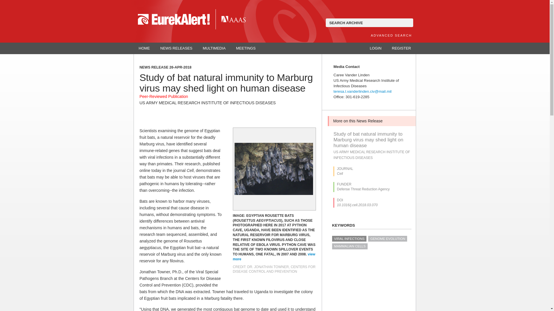  Describe the element at coordinates (274, 257) in the screenshot. I see `view more ` at that location.